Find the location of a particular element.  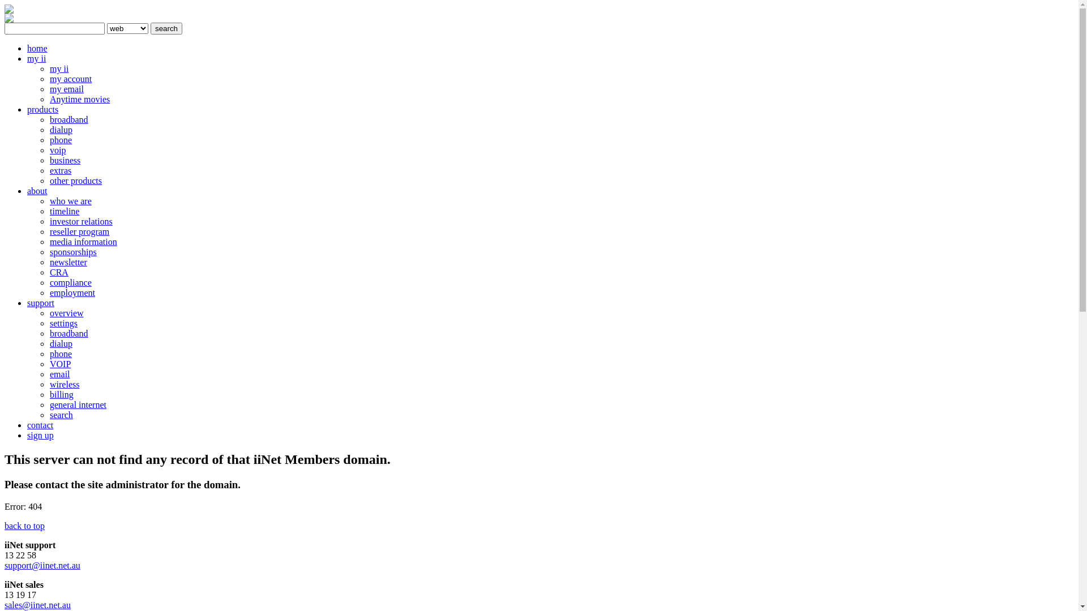

back to top is located at coordinates (25, 526).